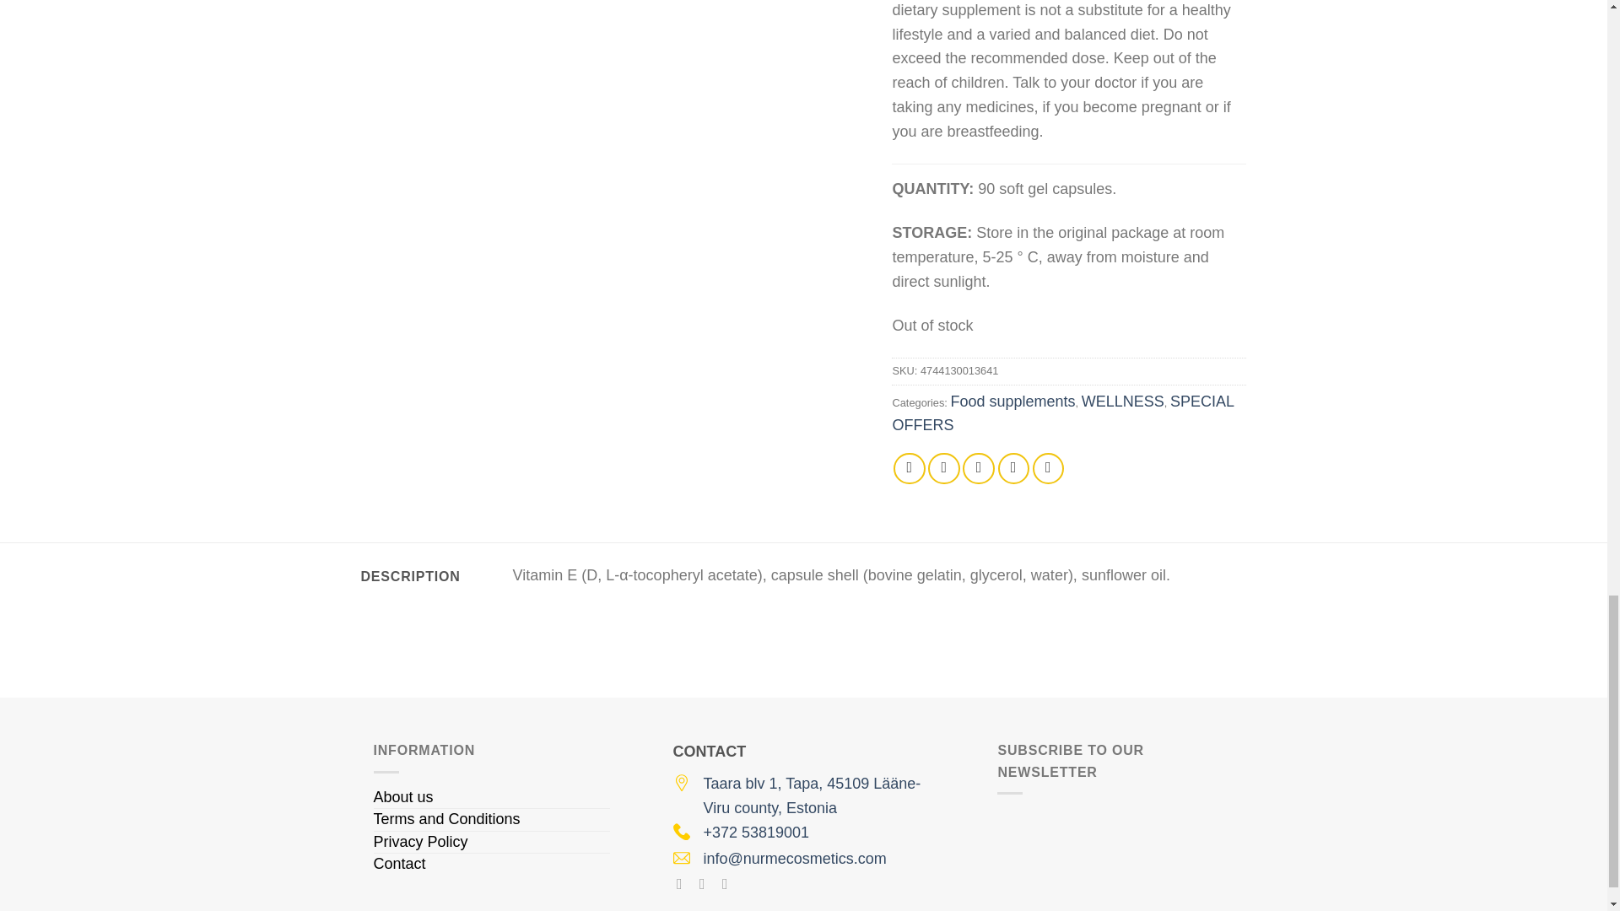 The width and height of the screenshot is (1620, 911). What do you see at coordinates (1014, 468) in the screenshot?
I see `Pin on Pinterest` at bounding box center [1014, 468].